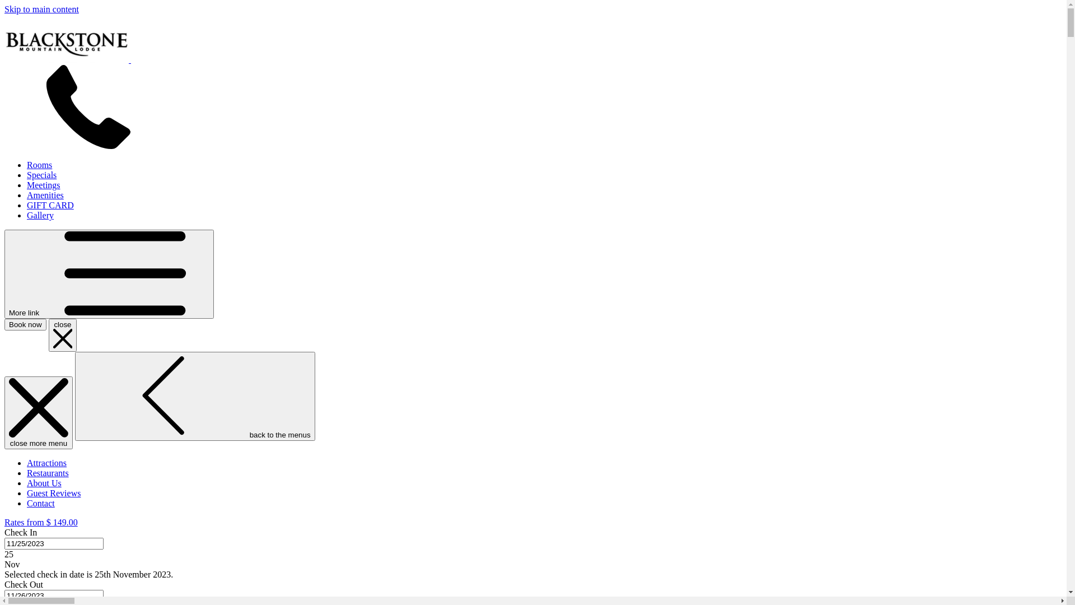 This screenshot has width=1075, height=605. I want to click on Attractions, so click(47, 463).